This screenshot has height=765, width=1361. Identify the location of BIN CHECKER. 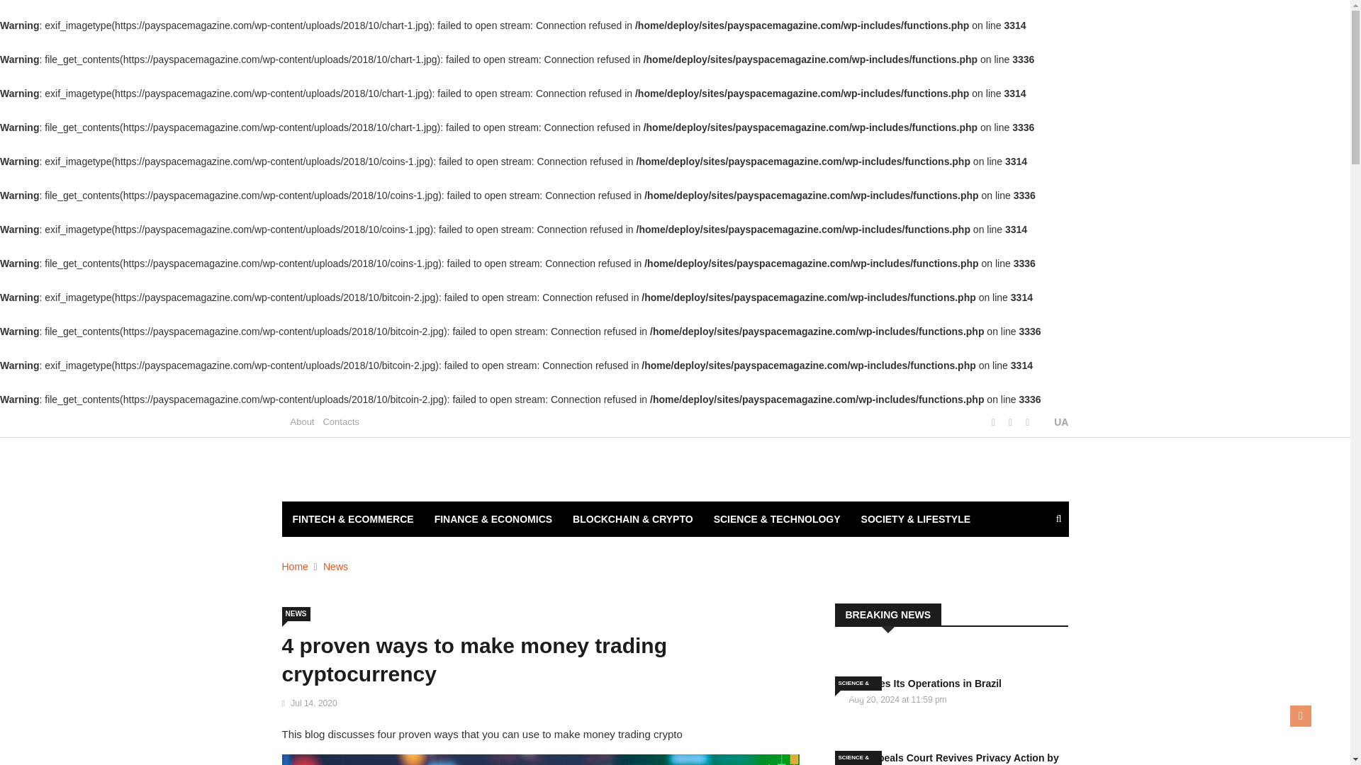
(326, 554).